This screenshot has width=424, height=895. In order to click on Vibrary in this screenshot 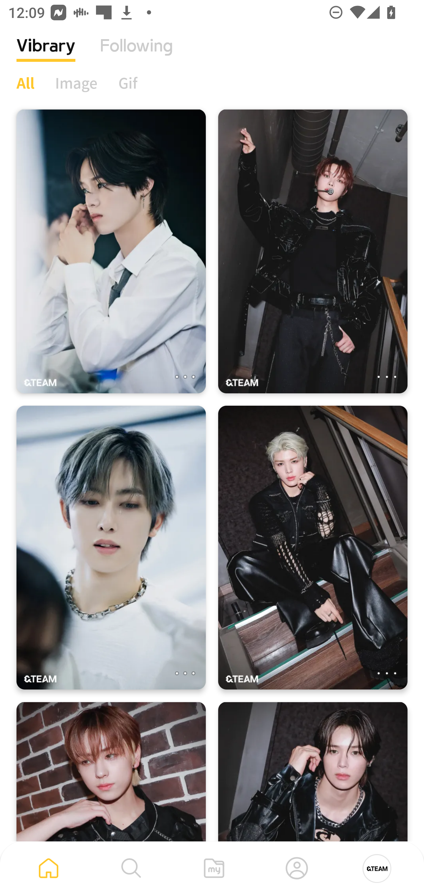, I will do `click(46, 54)`.